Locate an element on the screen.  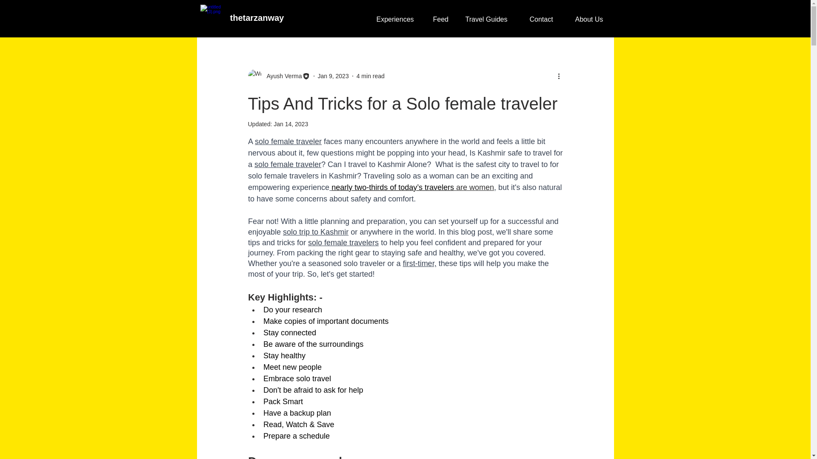
Stay healthy is located at coordinates (284, 355).